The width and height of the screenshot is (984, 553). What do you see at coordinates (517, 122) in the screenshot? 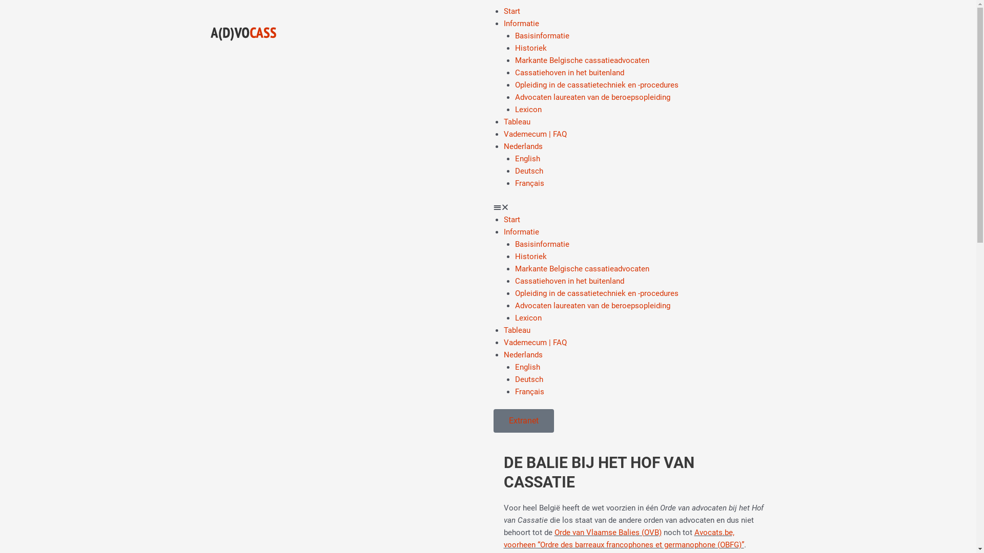
I see `Tableau` at bounding box center [517, 122].